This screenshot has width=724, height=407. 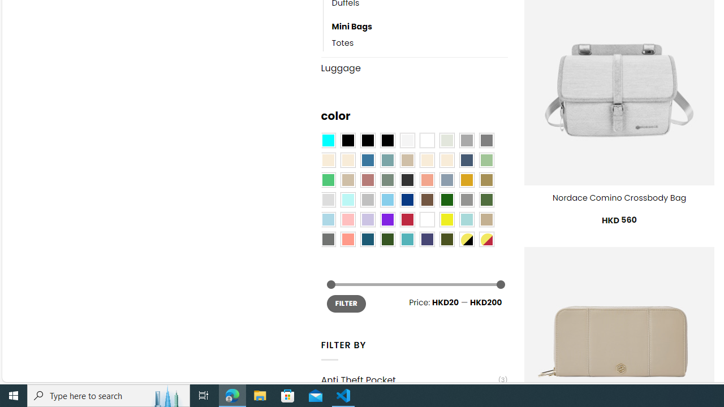 What do you see at coordinates (407, 240) in the screenshot?
I see `Teal` at bounding box center [407, 240].